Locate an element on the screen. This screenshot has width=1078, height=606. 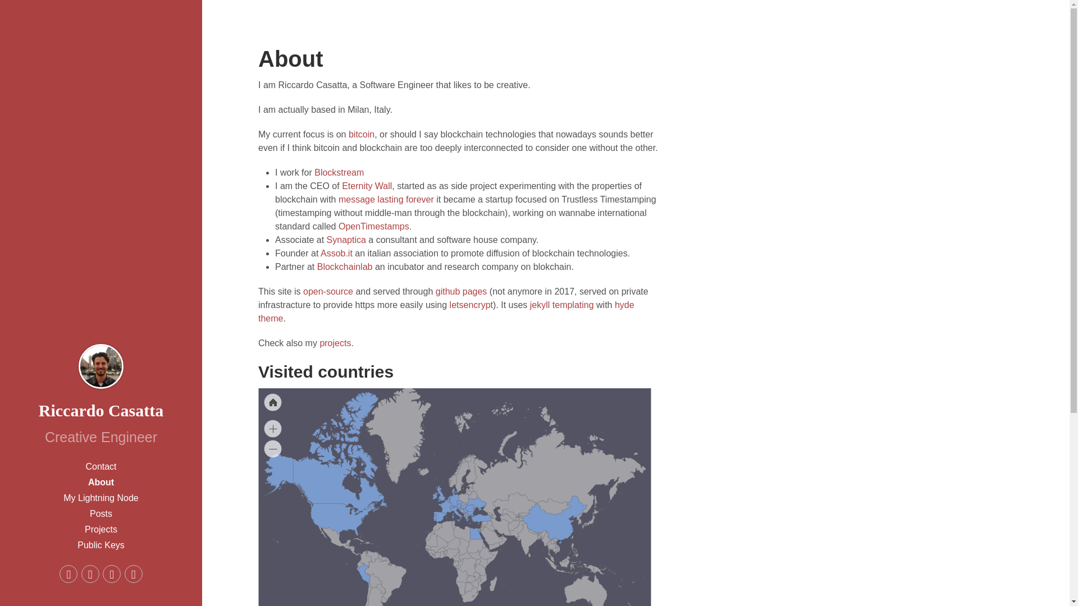
letsencrypt is located at coordinates (471, 304).